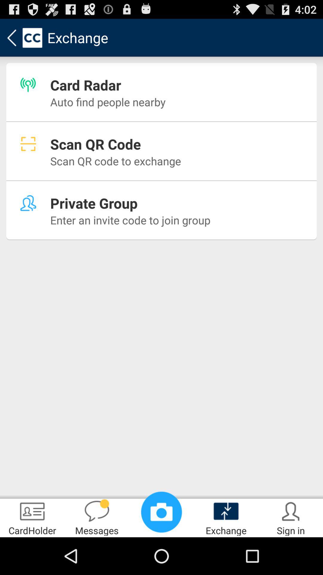 The image size is (323, 575). I want to click on press the cardholder item, so click(32, 517).